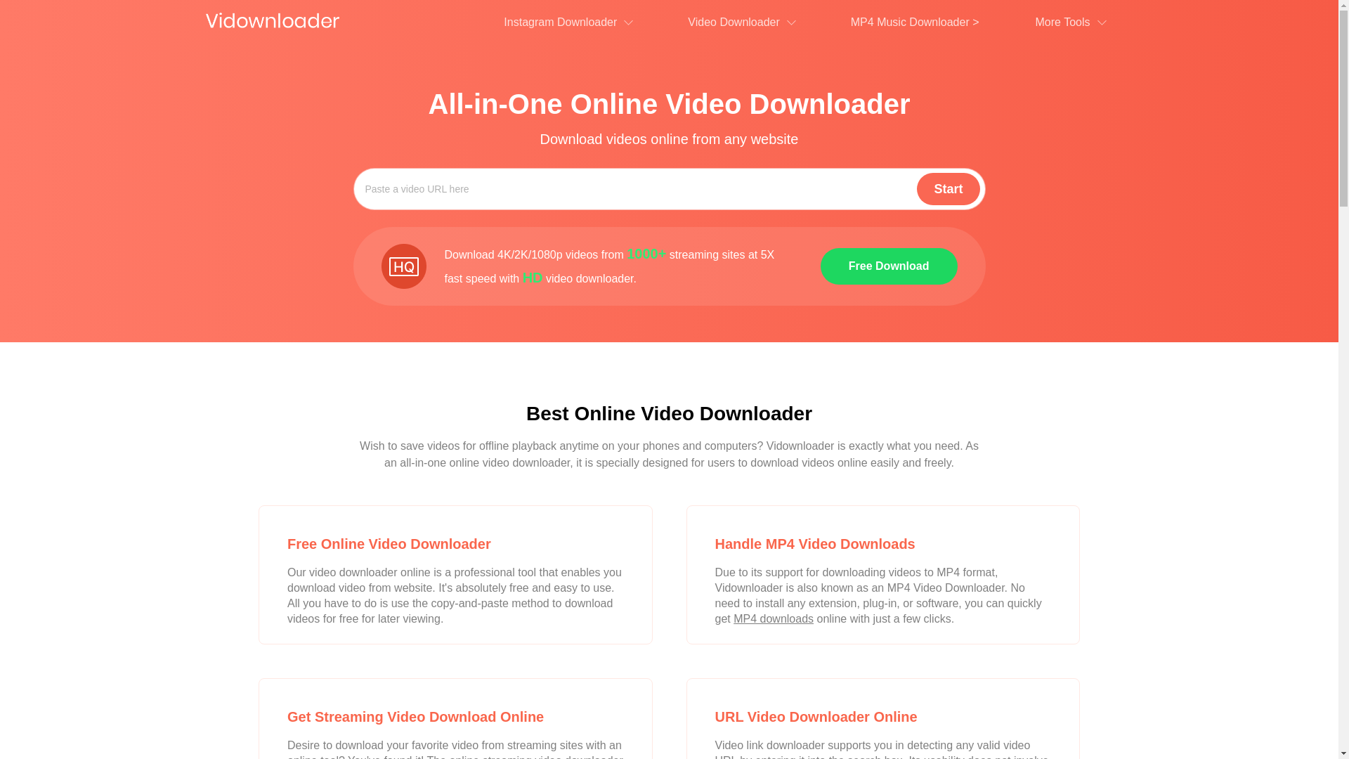 Image resolution: width=1349 pixels, height=759 pixels. I want to click on MP4 Music Downloader >, so click(915, 22).